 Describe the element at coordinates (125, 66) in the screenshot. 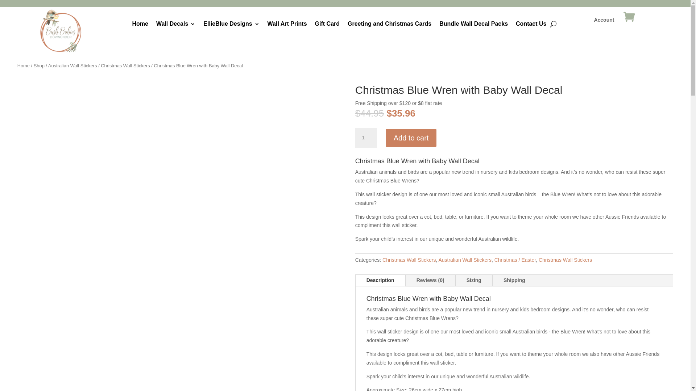

I see `Christmas Wall Stickers` at that location.